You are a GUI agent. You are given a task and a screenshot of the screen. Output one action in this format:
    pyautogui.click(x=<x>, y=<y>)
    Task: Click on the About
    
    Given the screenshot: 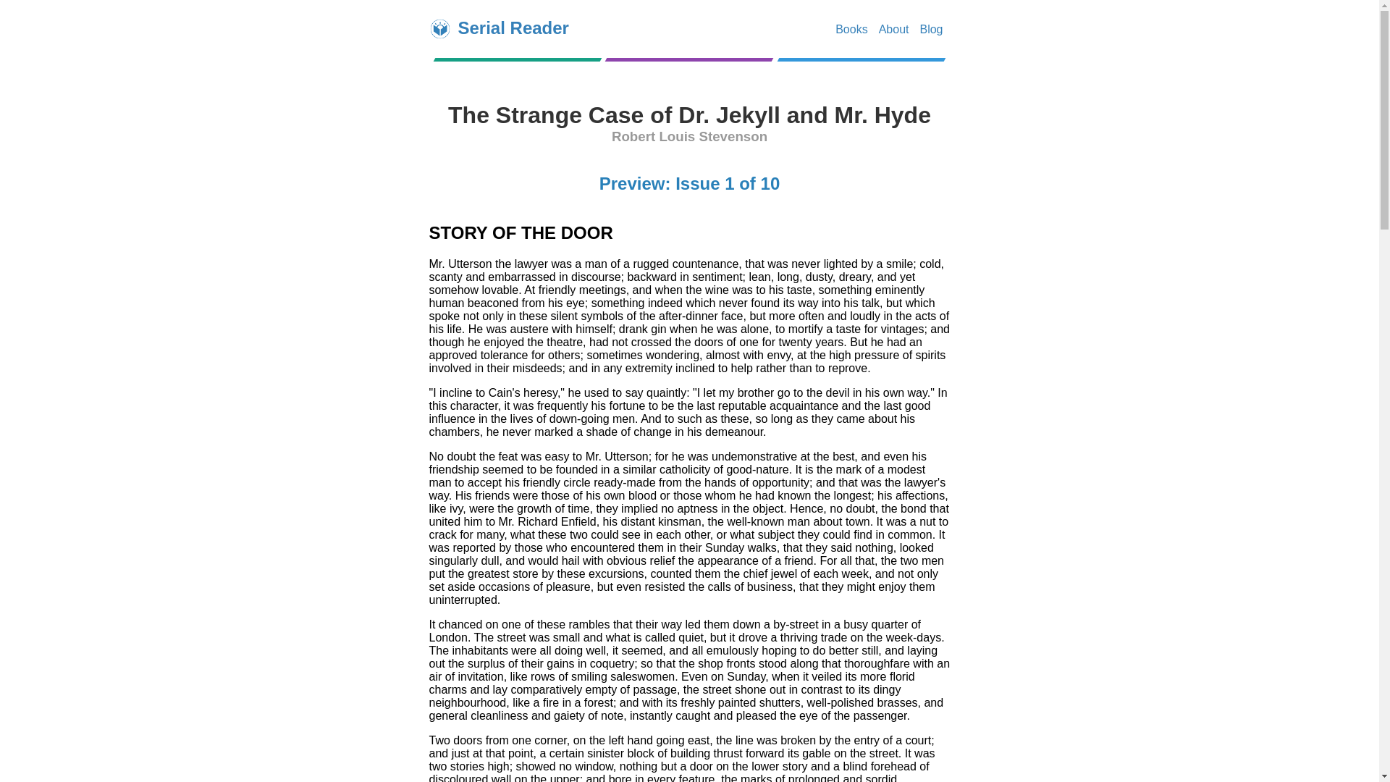 What is the action you would take?
    pyautogui.click(x=893, y=29)
    